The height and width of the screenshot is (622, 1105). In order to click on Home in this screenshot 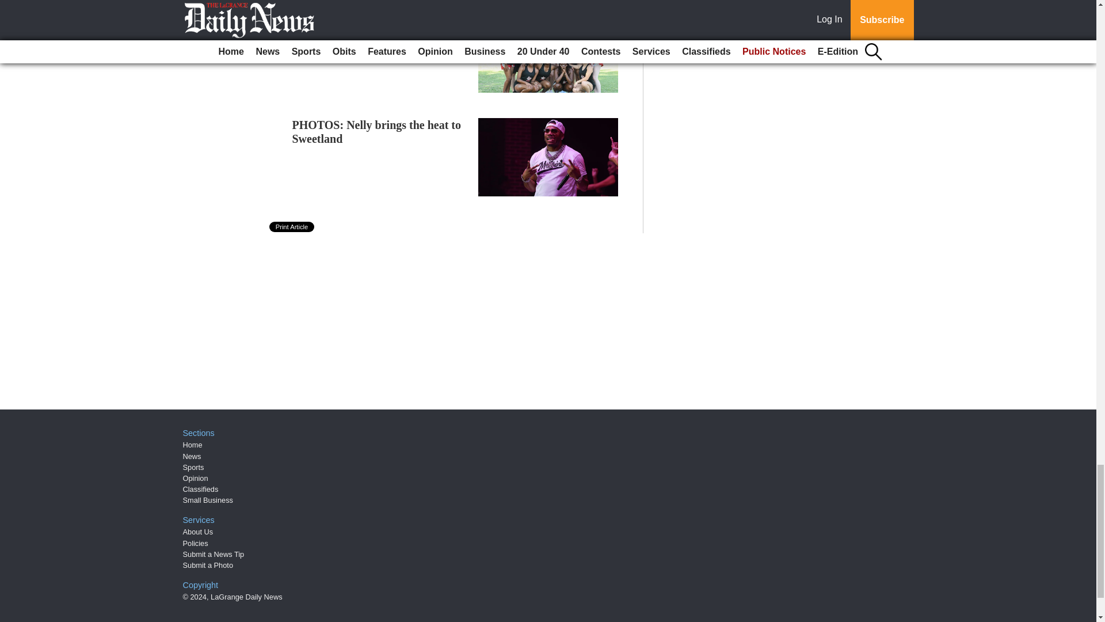, I will do `click(192, 445)`.